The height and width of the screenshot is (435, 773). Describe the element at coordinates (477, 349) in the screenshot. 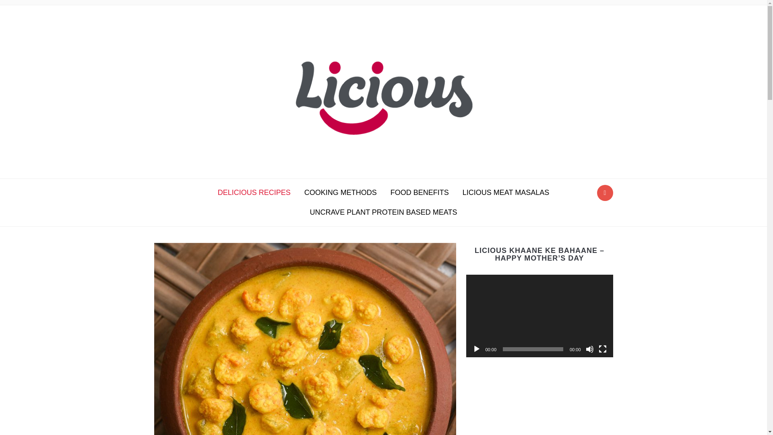

I see `Play` at that location.